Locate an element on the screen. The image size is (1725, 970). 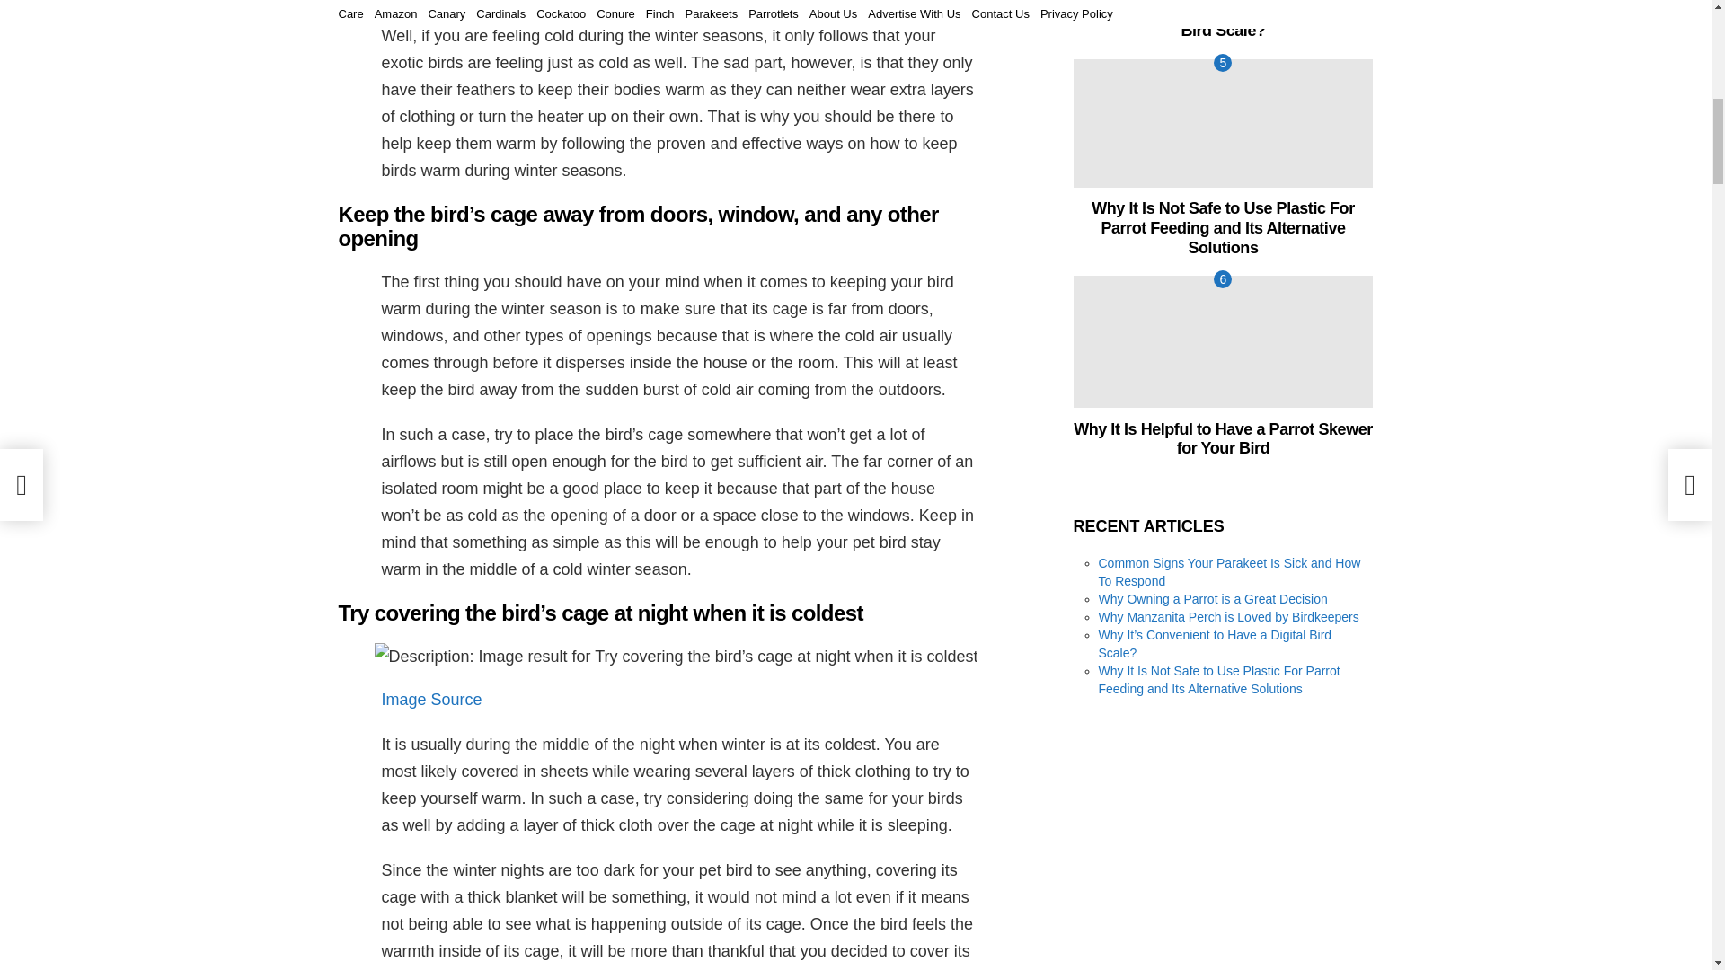
Image Source is located at coordinates (431, 699).